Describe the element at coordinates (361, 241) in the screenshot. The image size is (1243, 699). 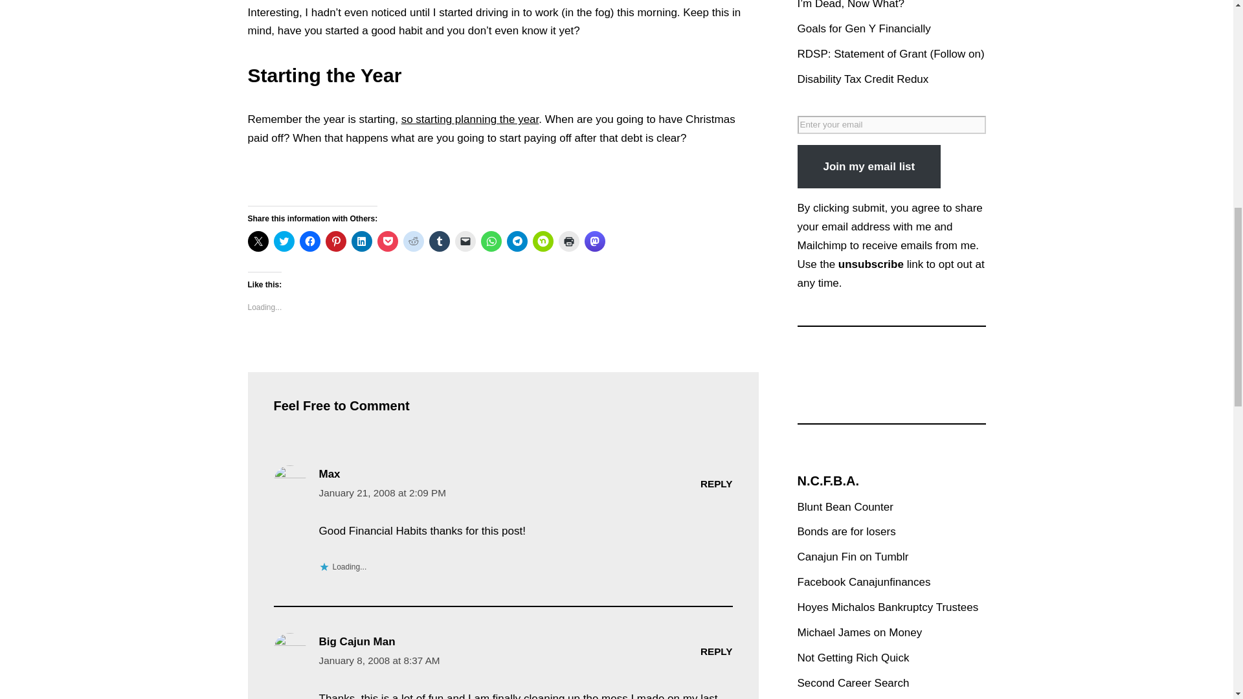
I see `Click to share on LinkedIn` at that location.